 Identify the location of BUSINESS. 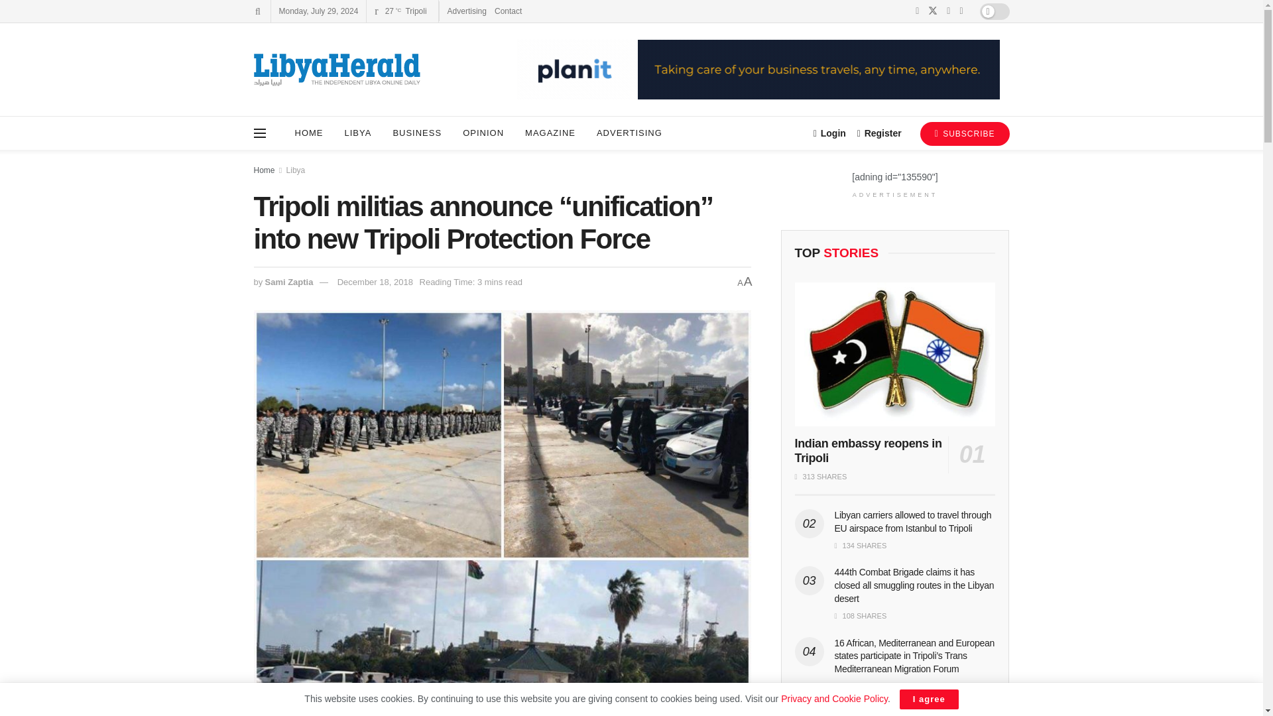
(416, 133).